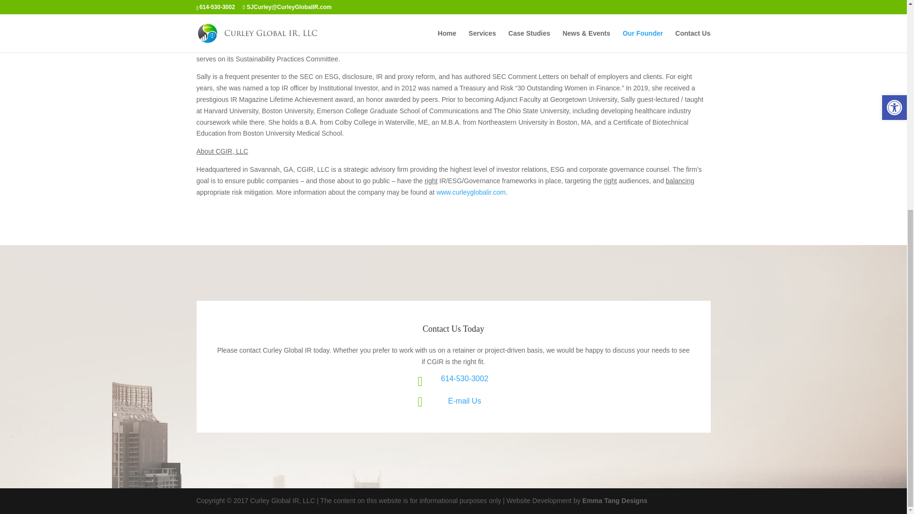  Describe the element at coordinates (464, 378) in the screenshot. I see `614-530-3002` at that location.